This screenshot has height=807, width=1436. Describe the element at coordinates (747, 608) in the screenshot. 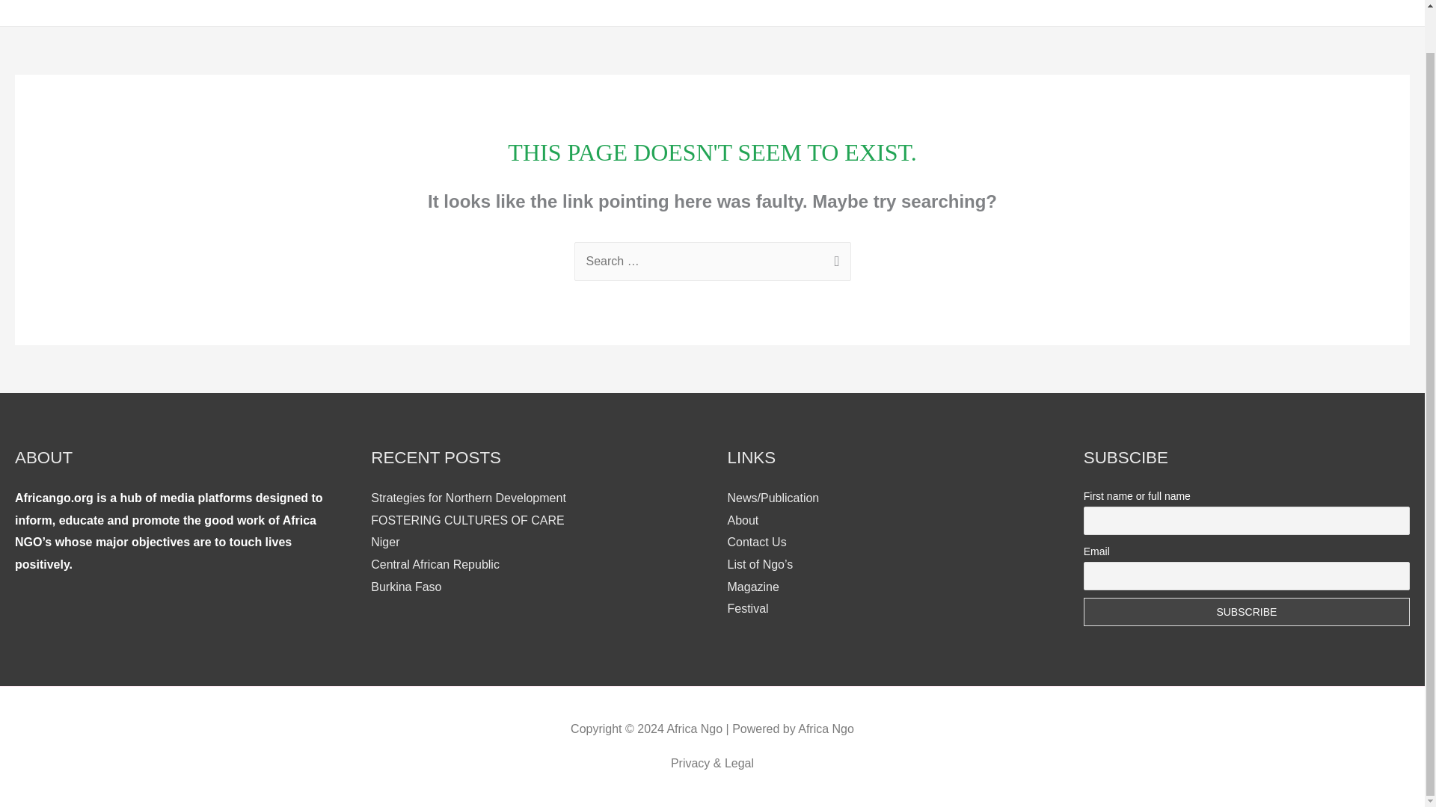

I see `Festival` at that location.